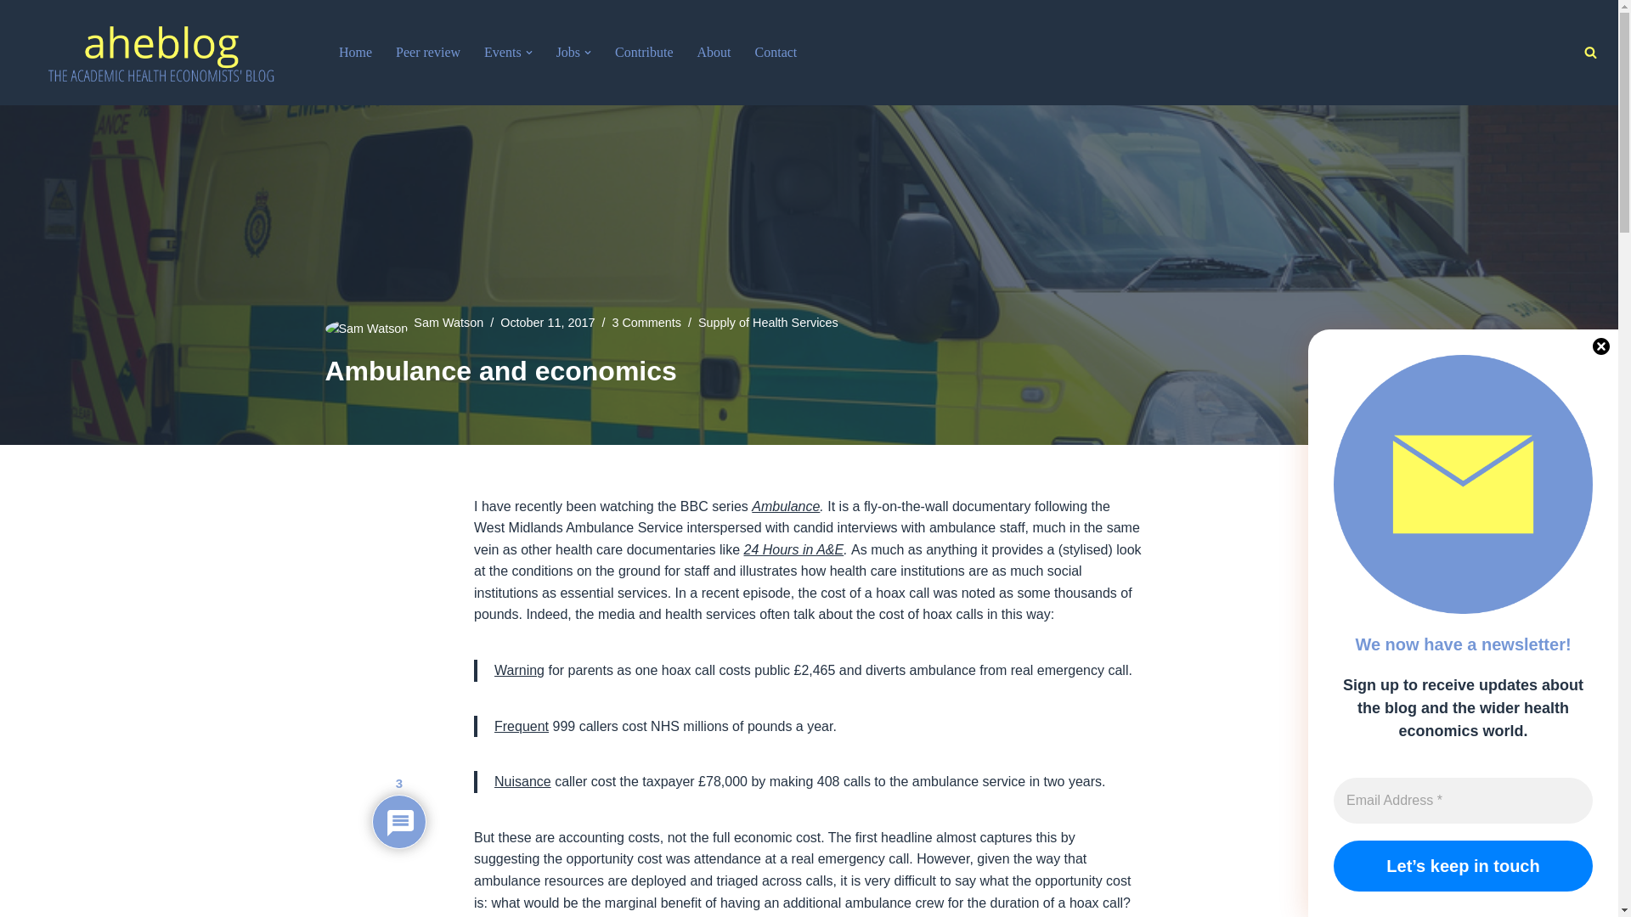 The width and height of the screenshot is (1631, 917). I want to click on Home, so click(355, 51).